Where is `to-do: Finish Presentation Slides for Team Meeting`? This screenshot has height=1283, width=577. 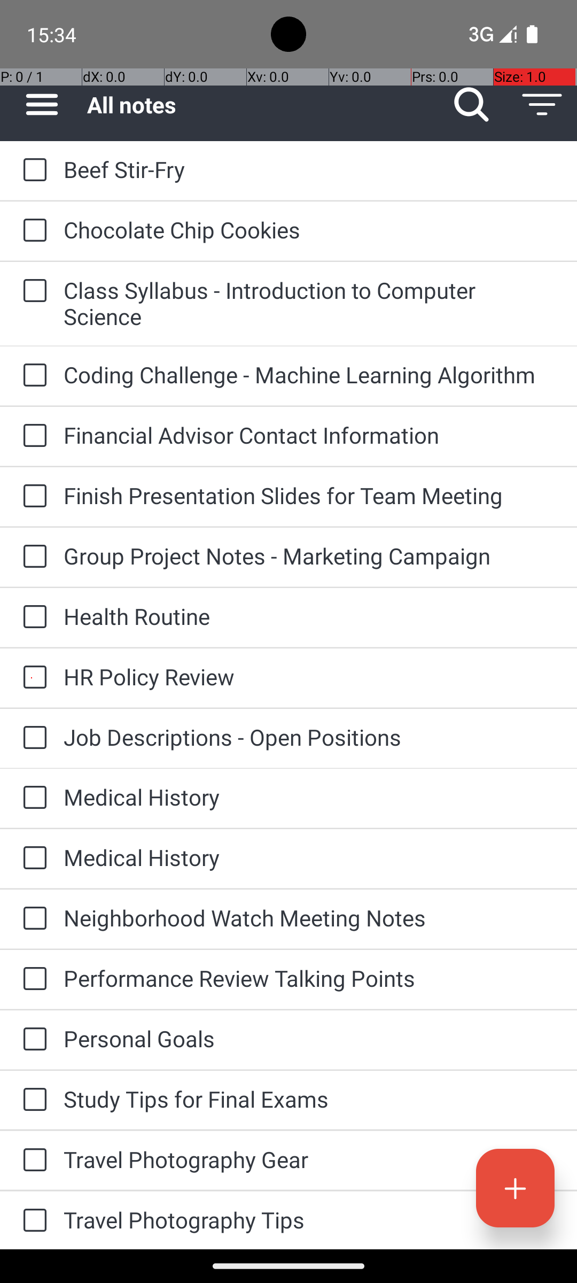
to-do: Finish Presentation Slides for Team Meeting is located at coordinates (32, 496).